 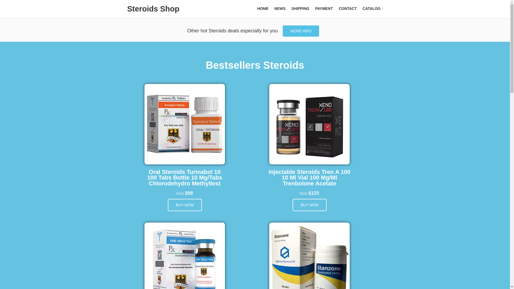 I want to click on HOME, so click(x=263, y=8).